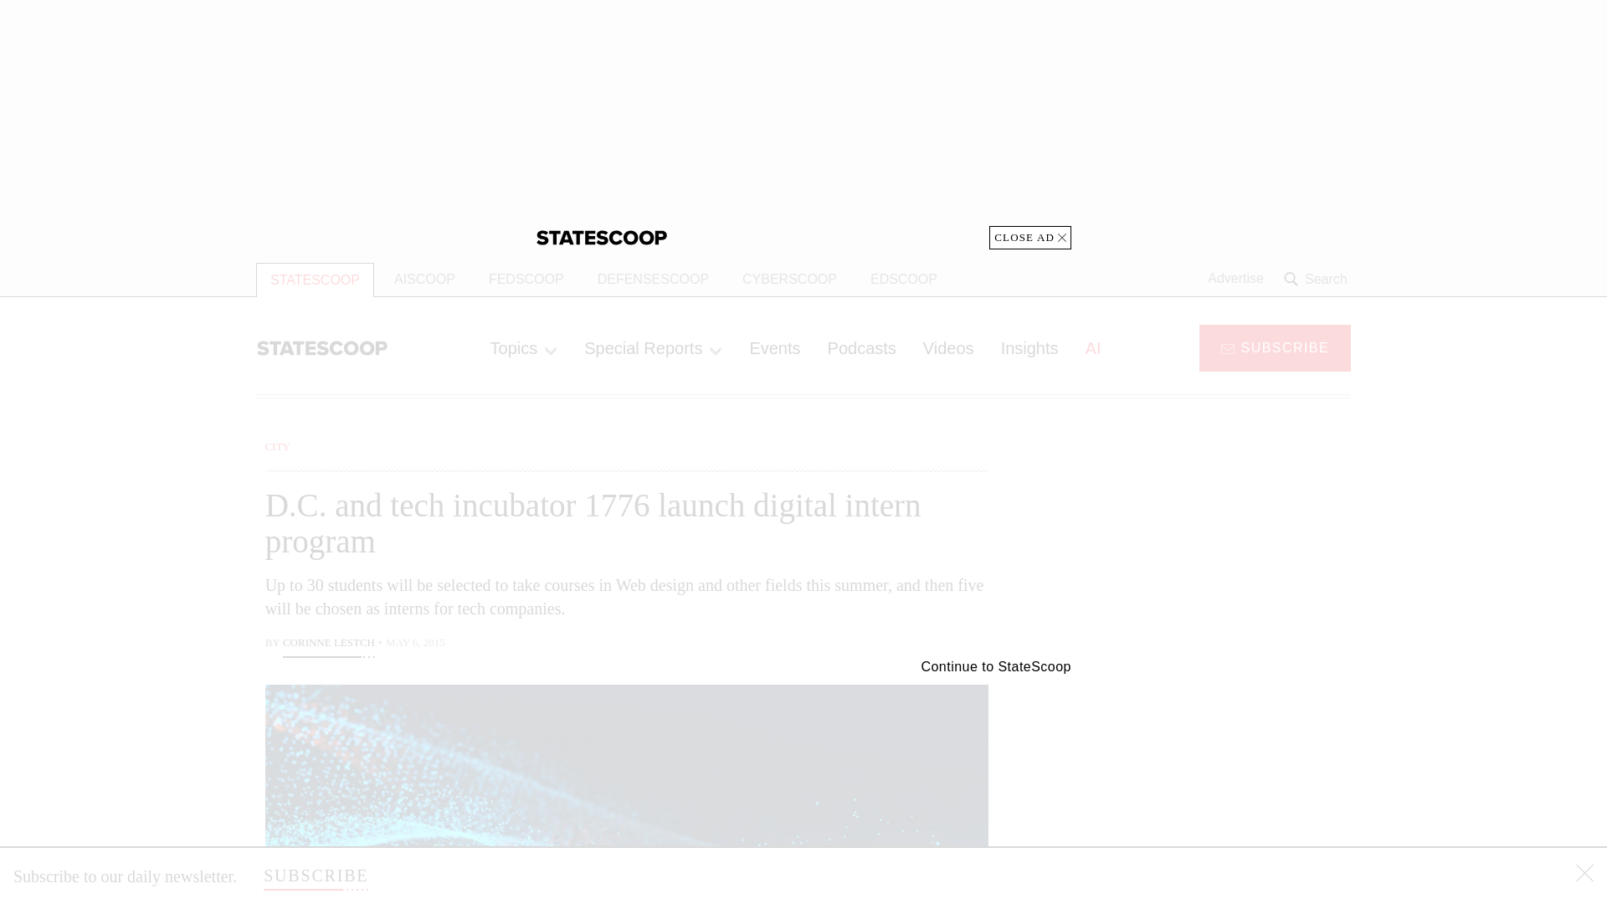 This screenshot has height=904, width=1607. Describe the element at coordinates (315, 280) in the screenshot. I see `STATESCOOP` at that location.